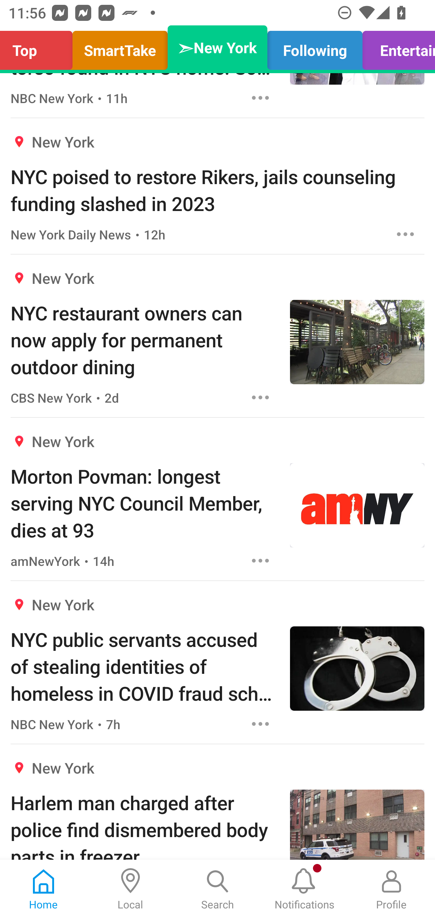 The width and height of the screenshot is (435, 919). I want to click on Options, so click(260, 724).